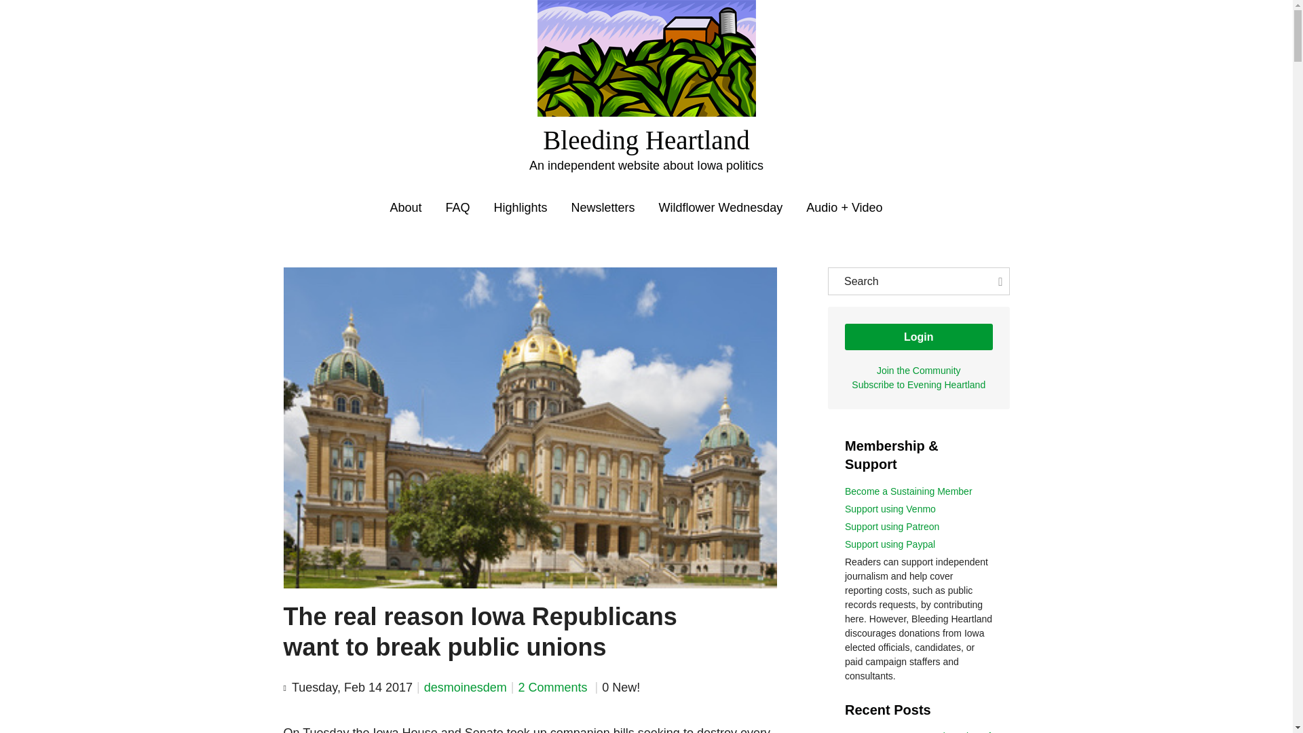 The width and height of the screenshot is (1303, 733). I want to click on FAQ, so click(457, 208).